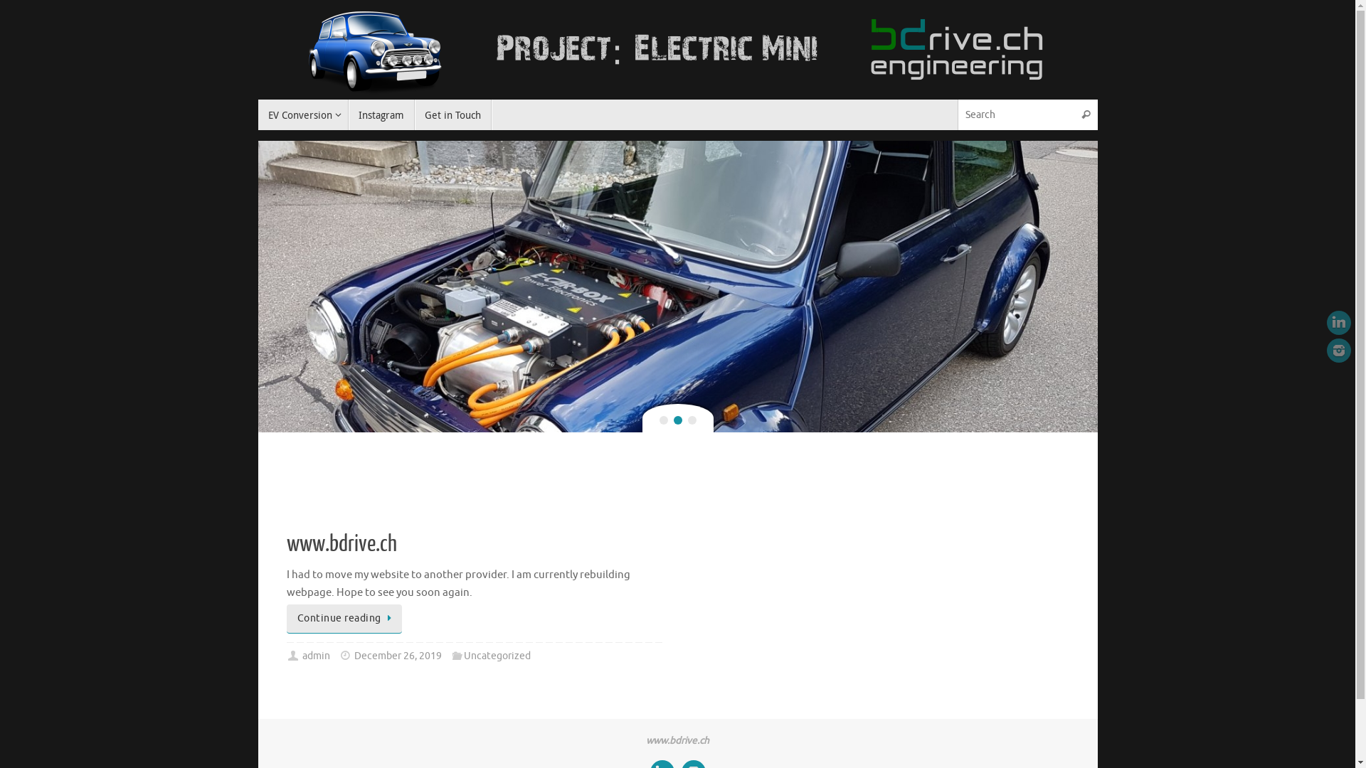 This screenshot has height=768, width=1366. What do you see at coordinates (303, 115) in the screenshot?
I see `EV Conversion` at bounding box center [303, 115].